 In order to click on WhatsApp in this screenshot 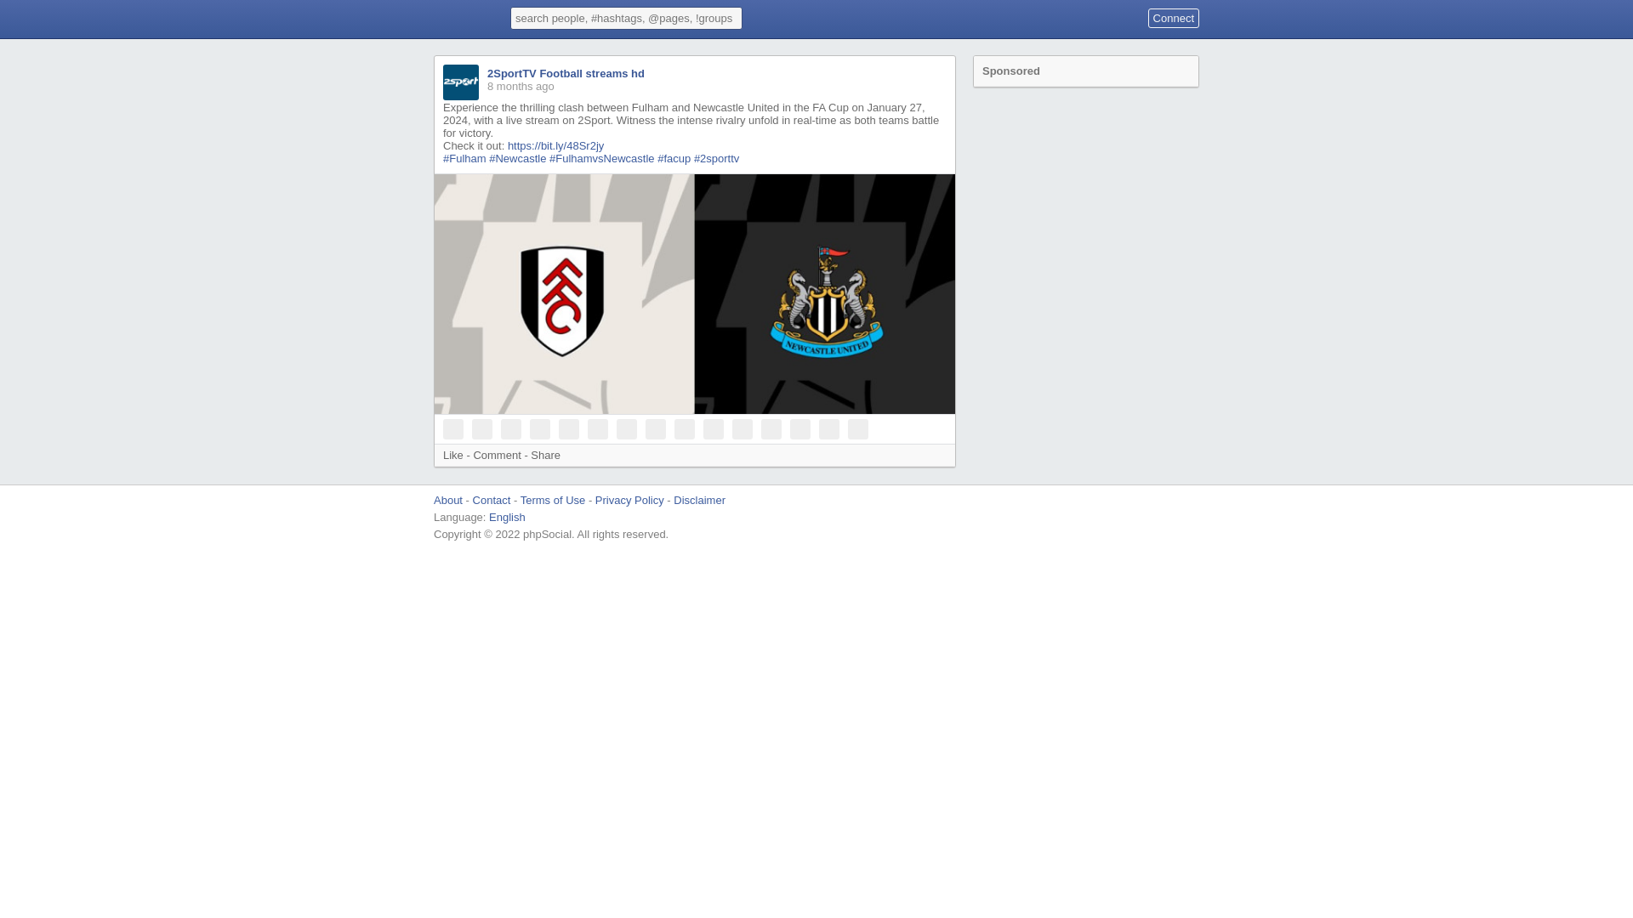, I will do `click(684, 428)`.